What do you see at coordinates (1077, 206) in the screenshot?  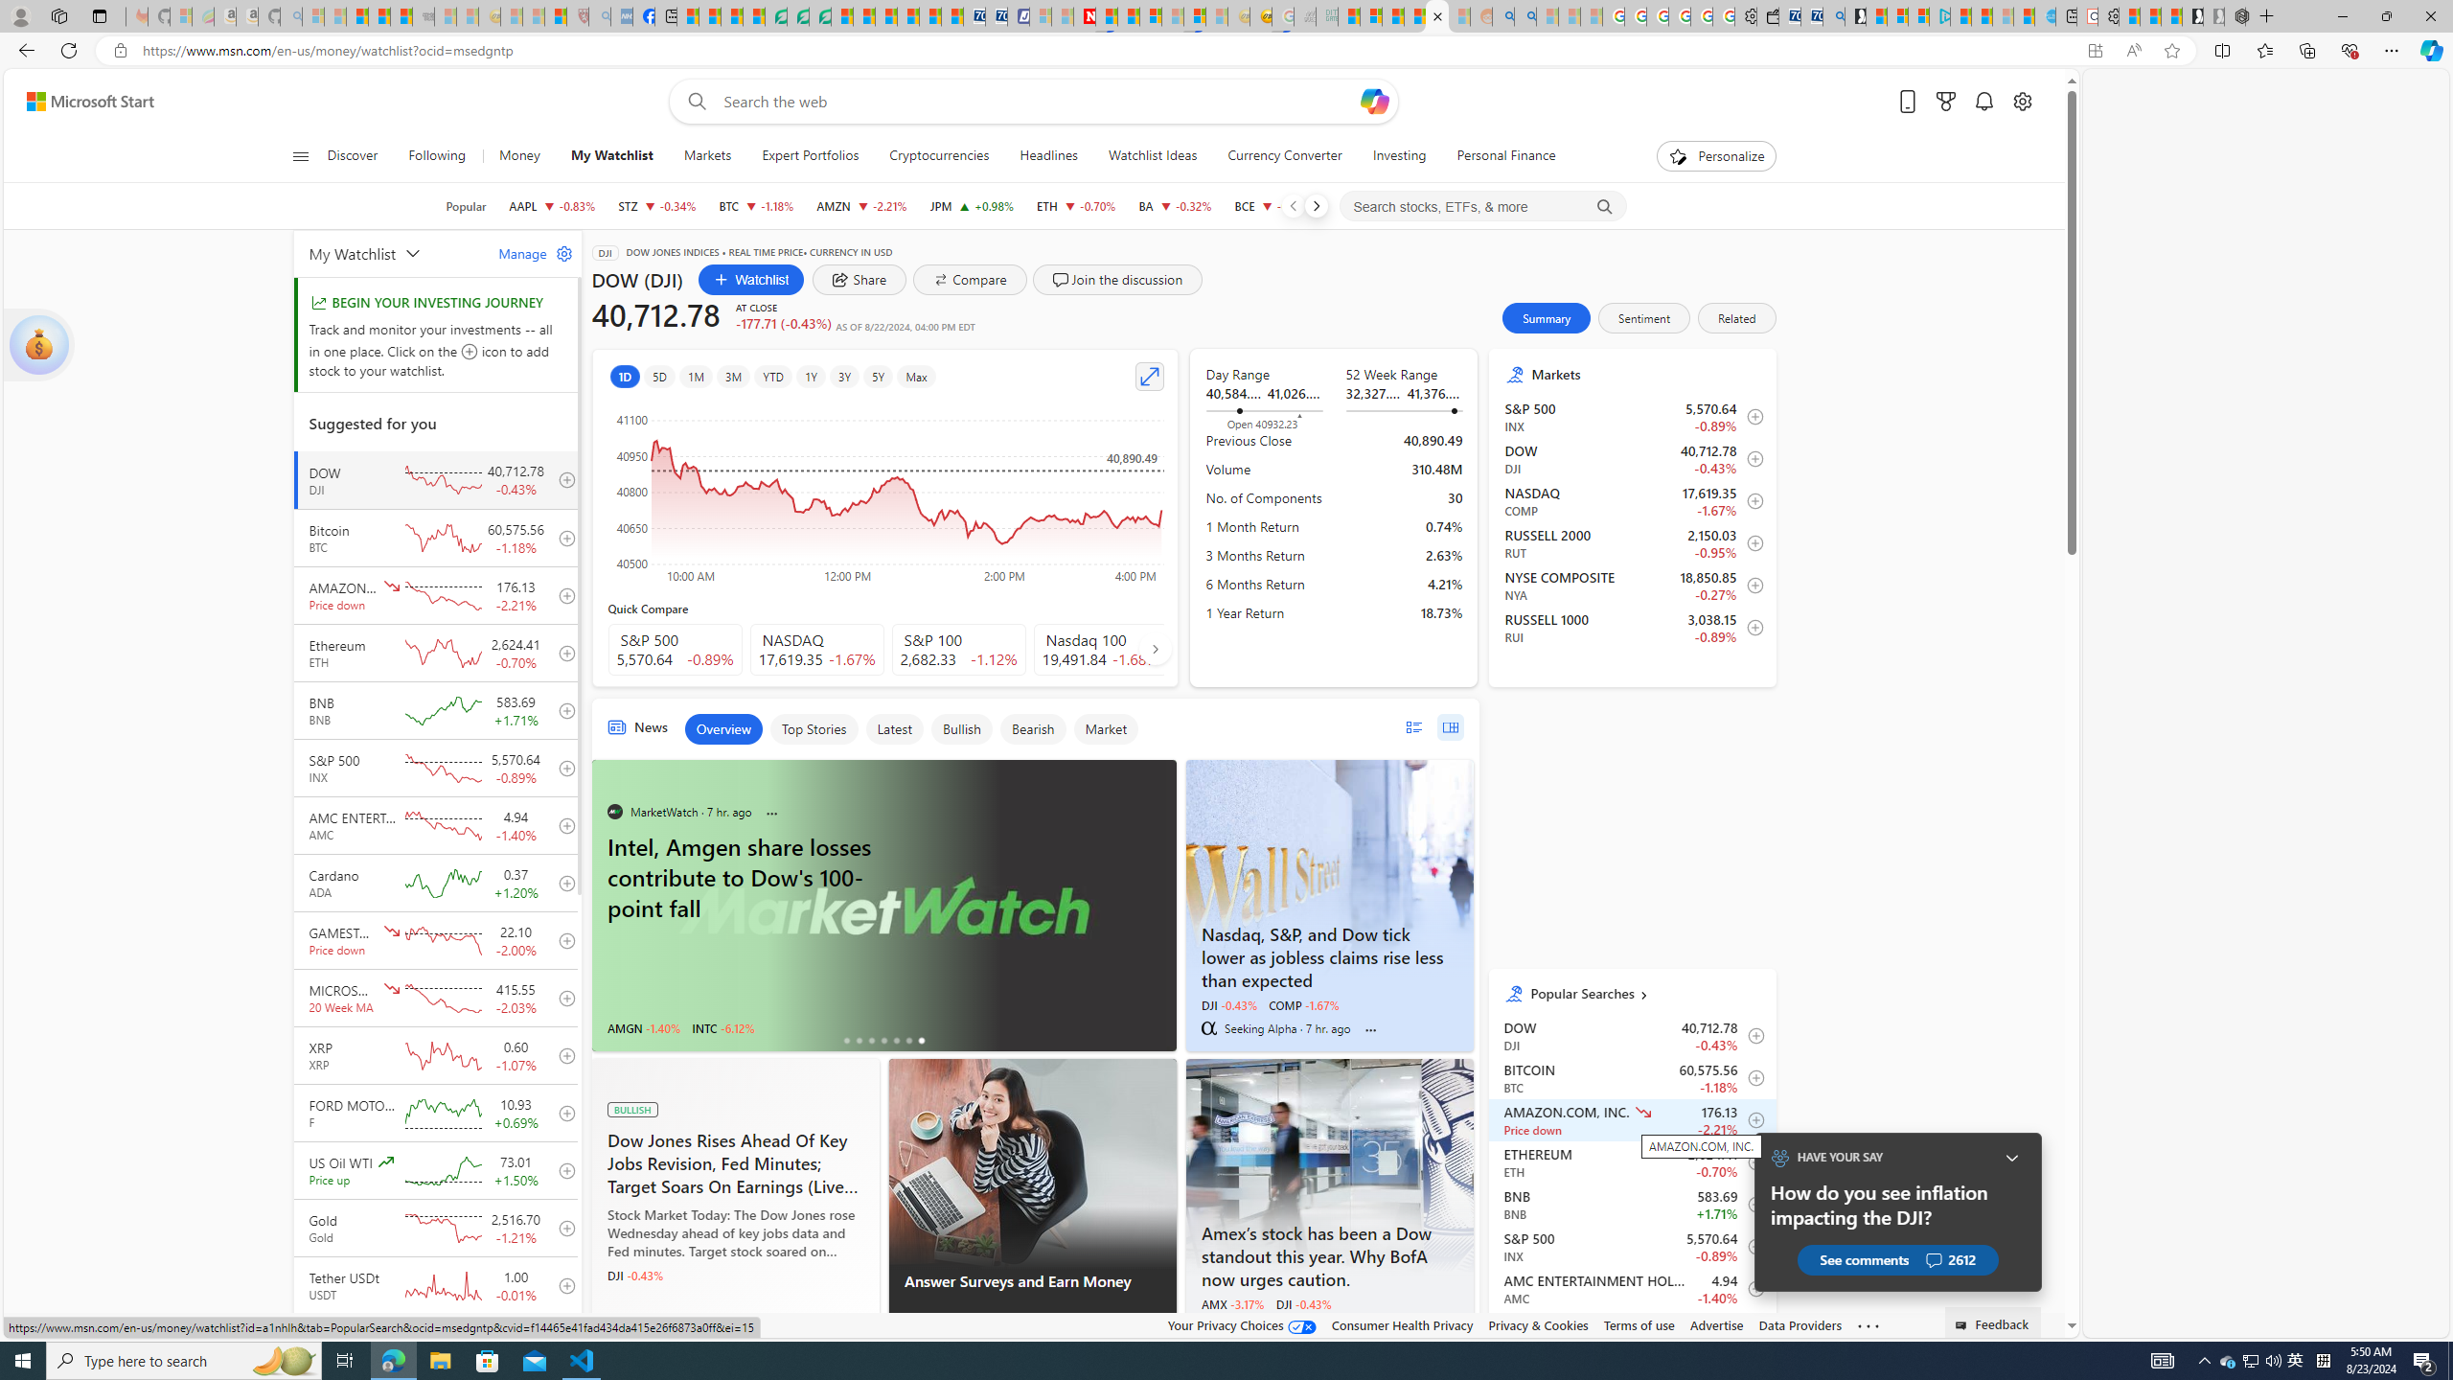 I see `ETH Ethereum decrease 2,624.41 -18.32 -0.70%` at bounding box center [1077, 206].